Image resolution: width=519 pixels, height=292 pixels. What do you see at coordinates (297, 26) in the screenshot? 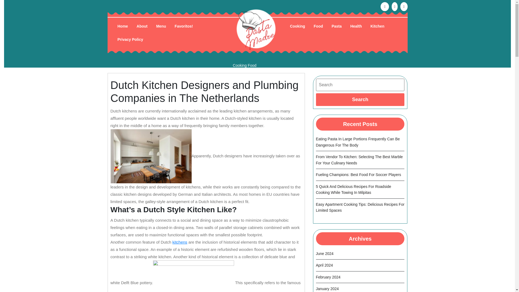
I see `Cooking` at bounding box center [297, 26].